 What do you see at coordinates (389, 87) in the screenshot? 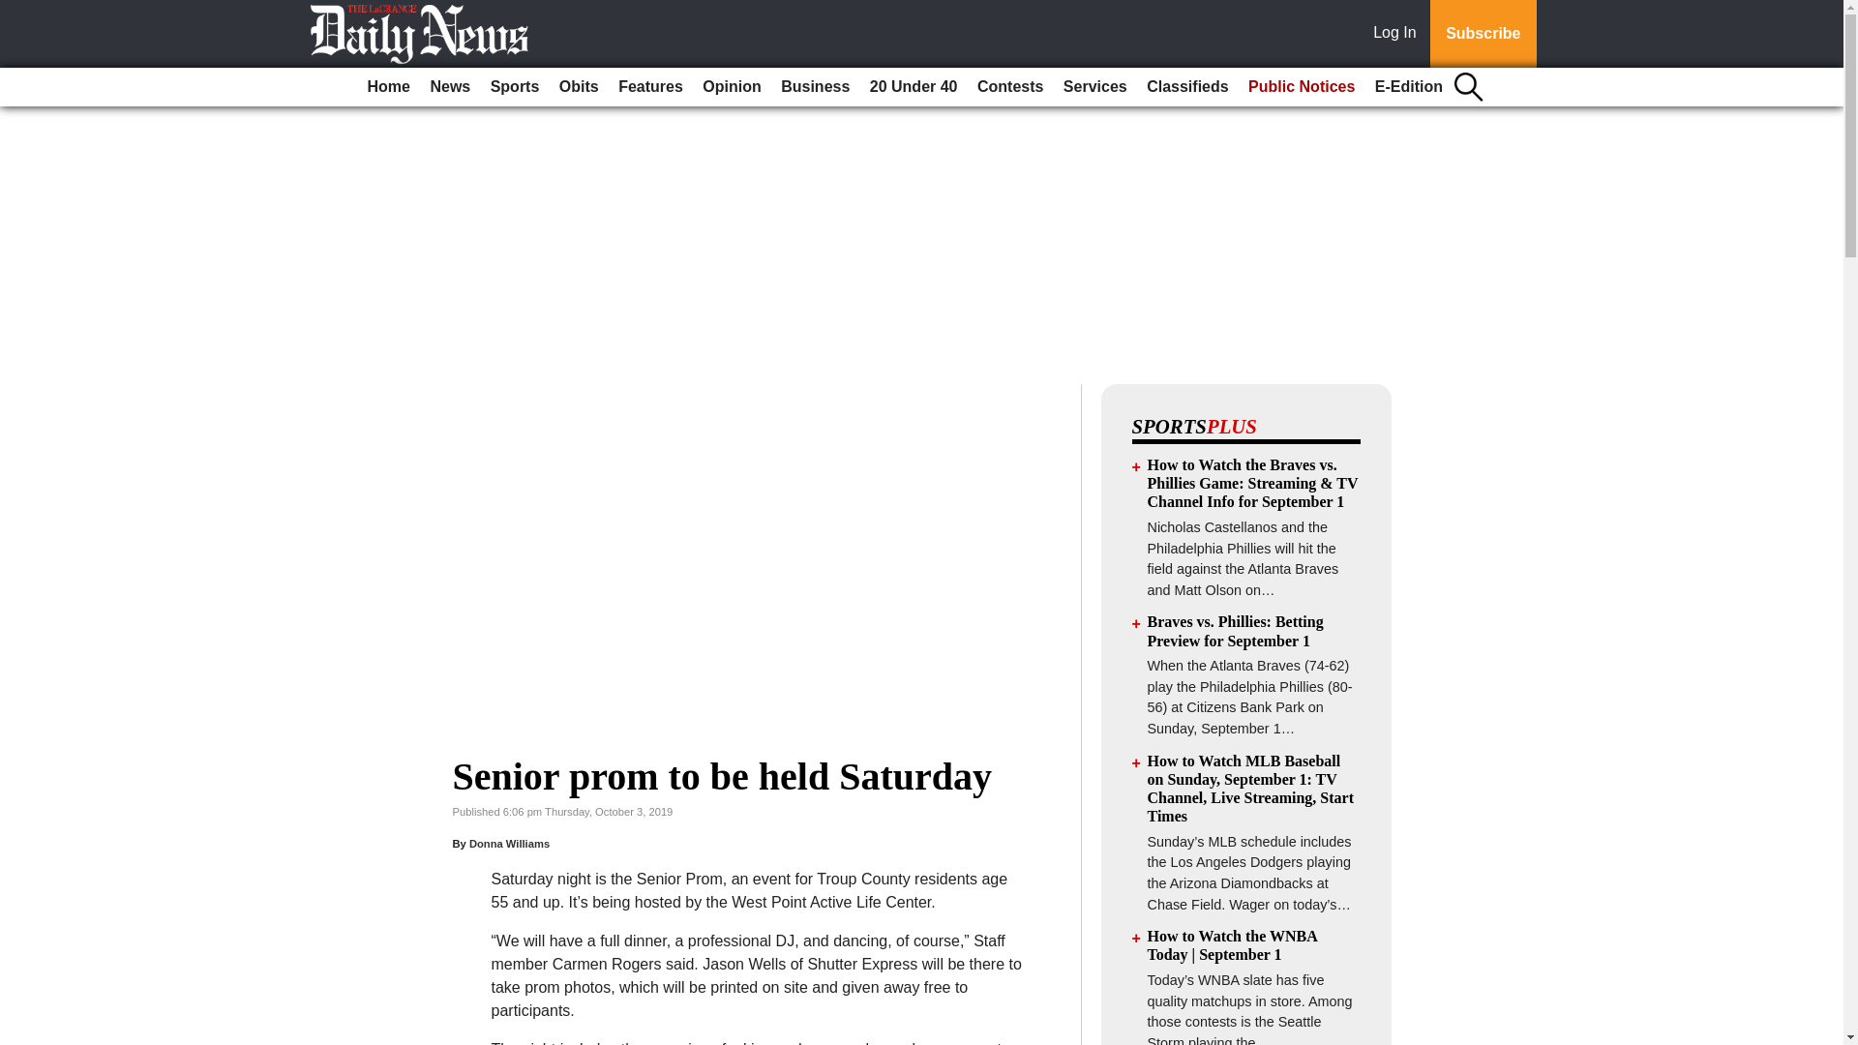
I see `Home` at bounding box center [389, 87].